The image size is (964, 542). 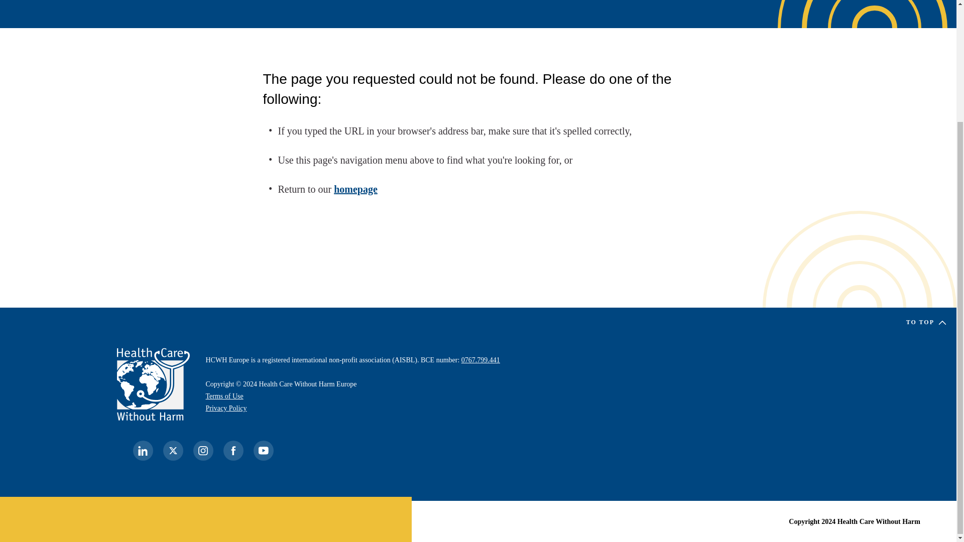 I want to click on Terms of use, so click(x=225, y=396).